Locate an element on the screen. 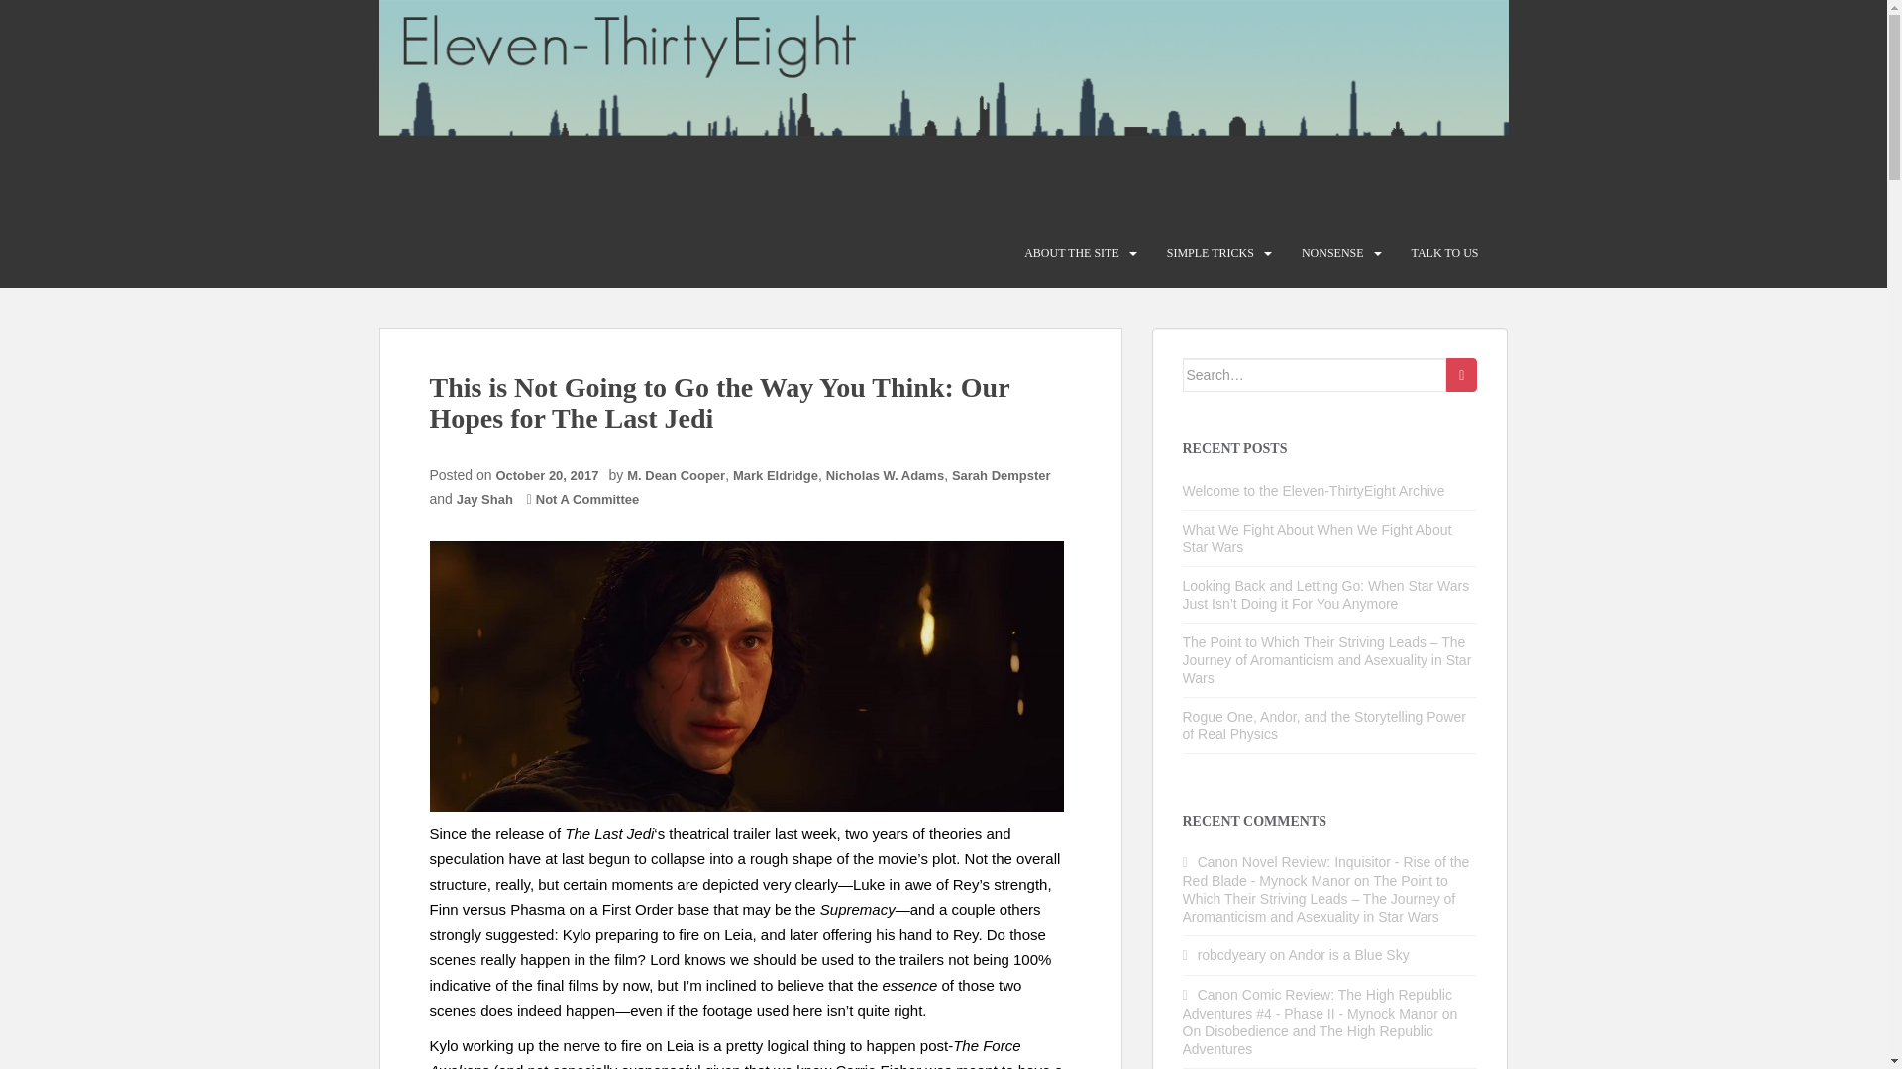  Sarah Dempster is located at coordinates (1002, 475).